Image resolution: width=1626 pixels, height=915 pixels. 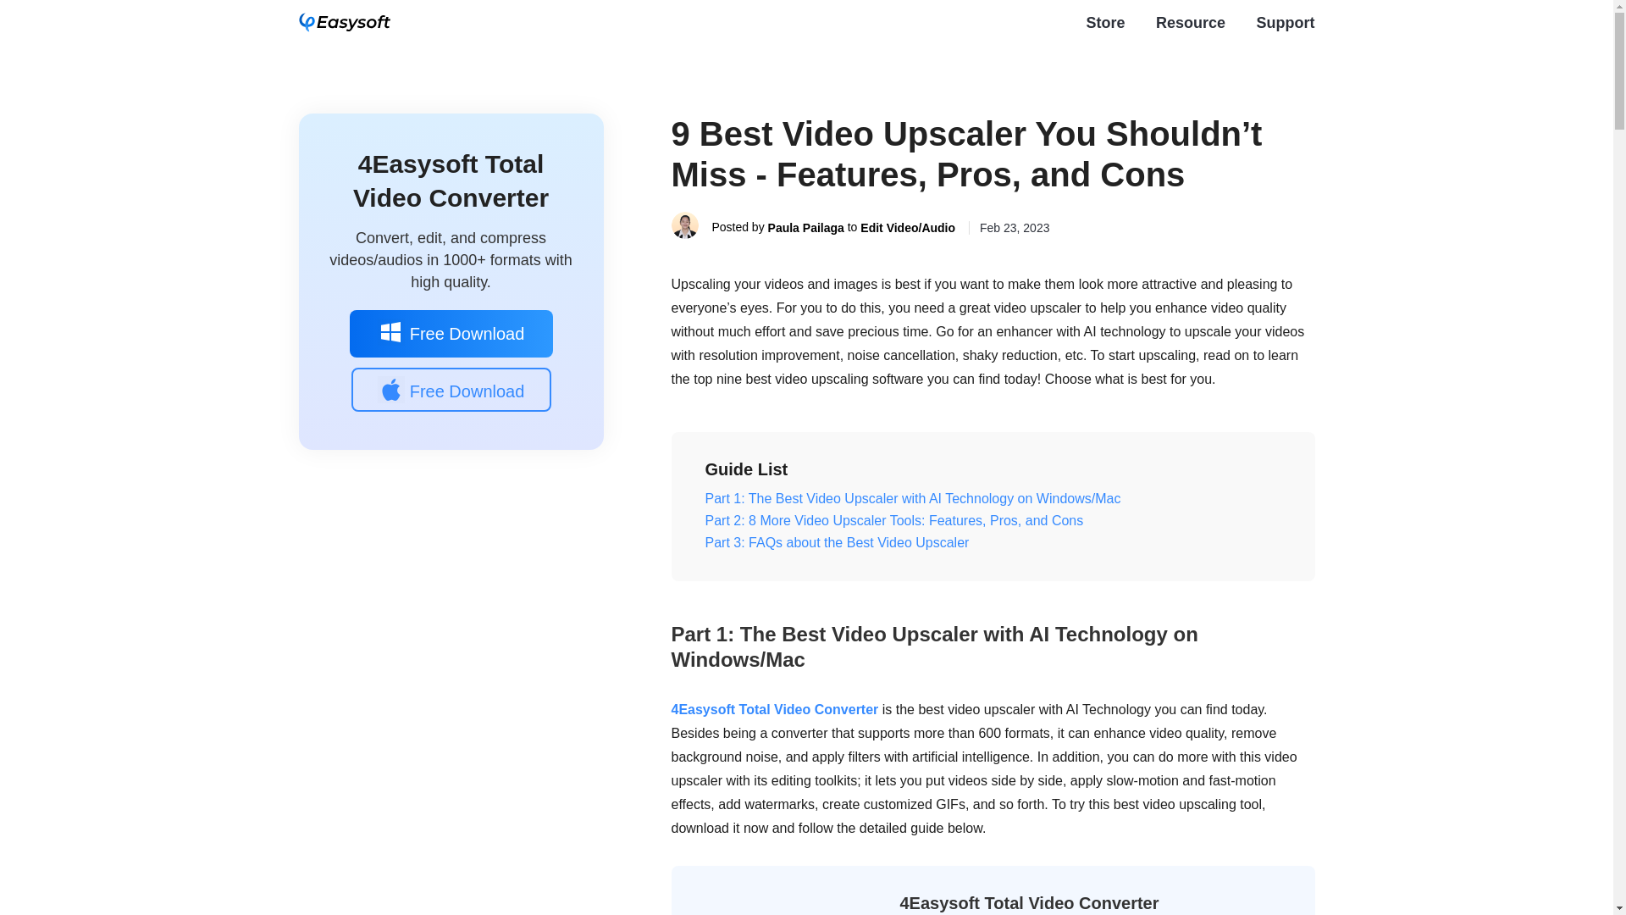 I want to click on 4Easysoft Total Video Converter, so click(x=1028, y=903).